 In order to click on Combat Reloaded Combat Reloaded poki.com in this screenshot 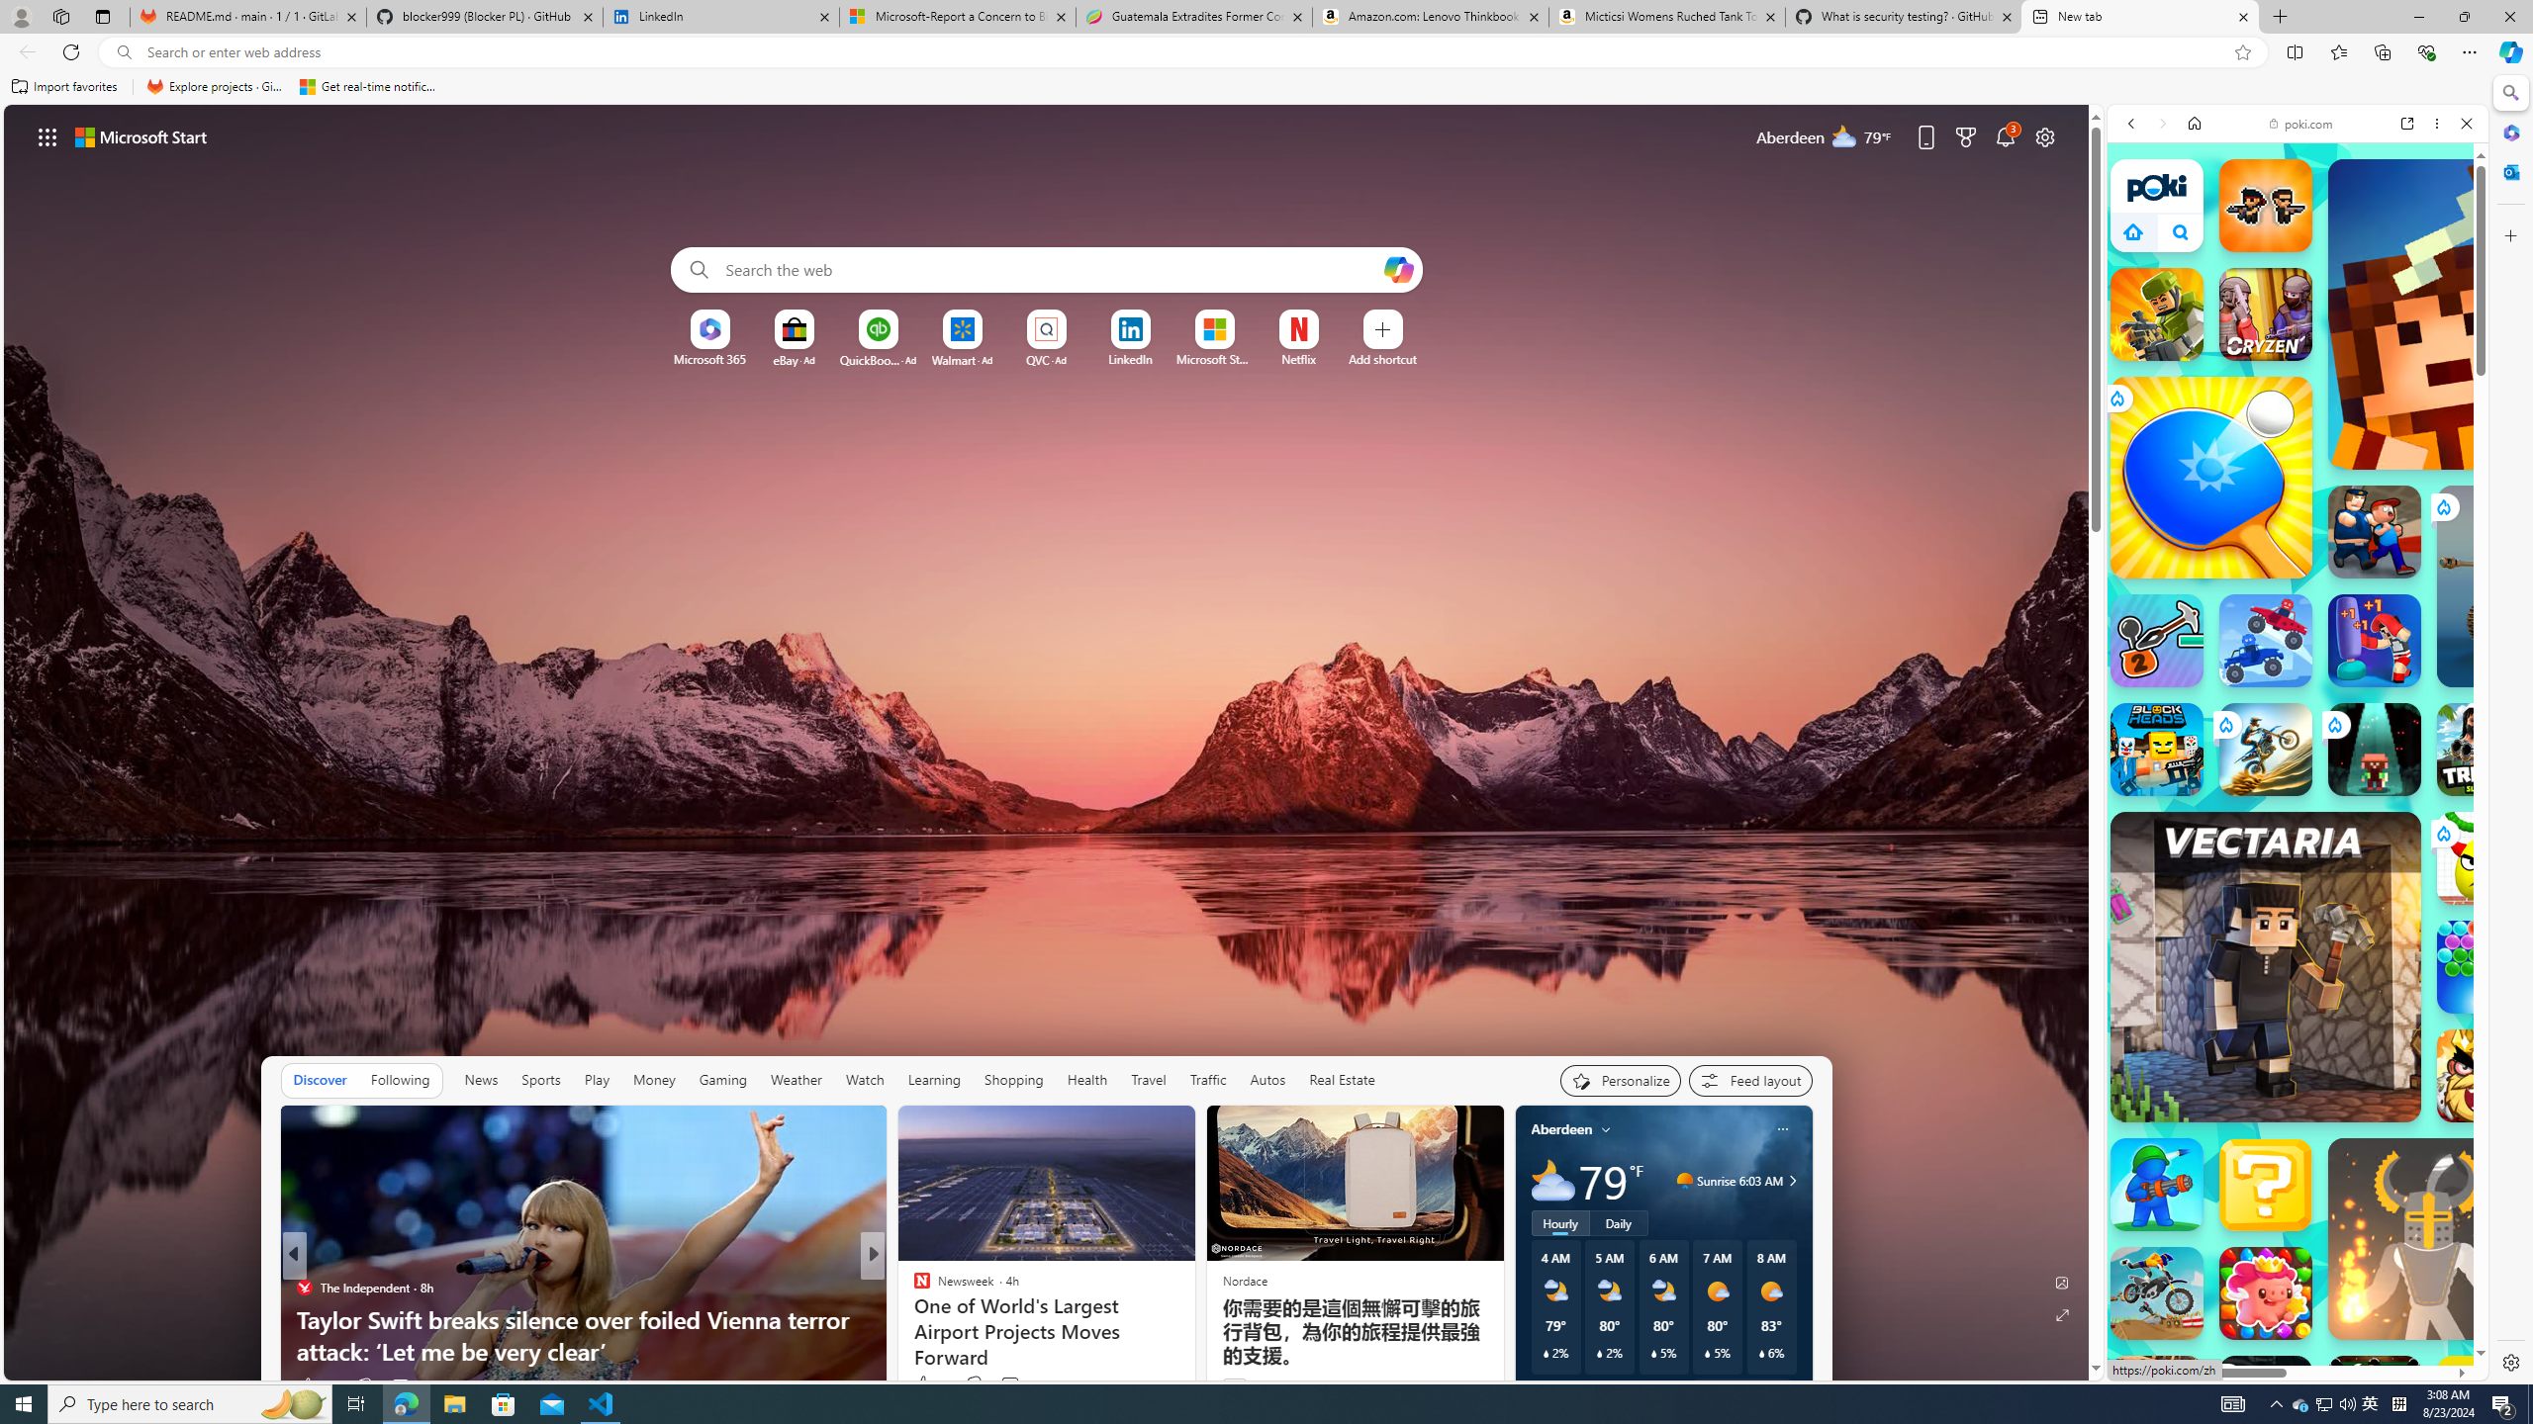, I will do `click(2348, 988)`.